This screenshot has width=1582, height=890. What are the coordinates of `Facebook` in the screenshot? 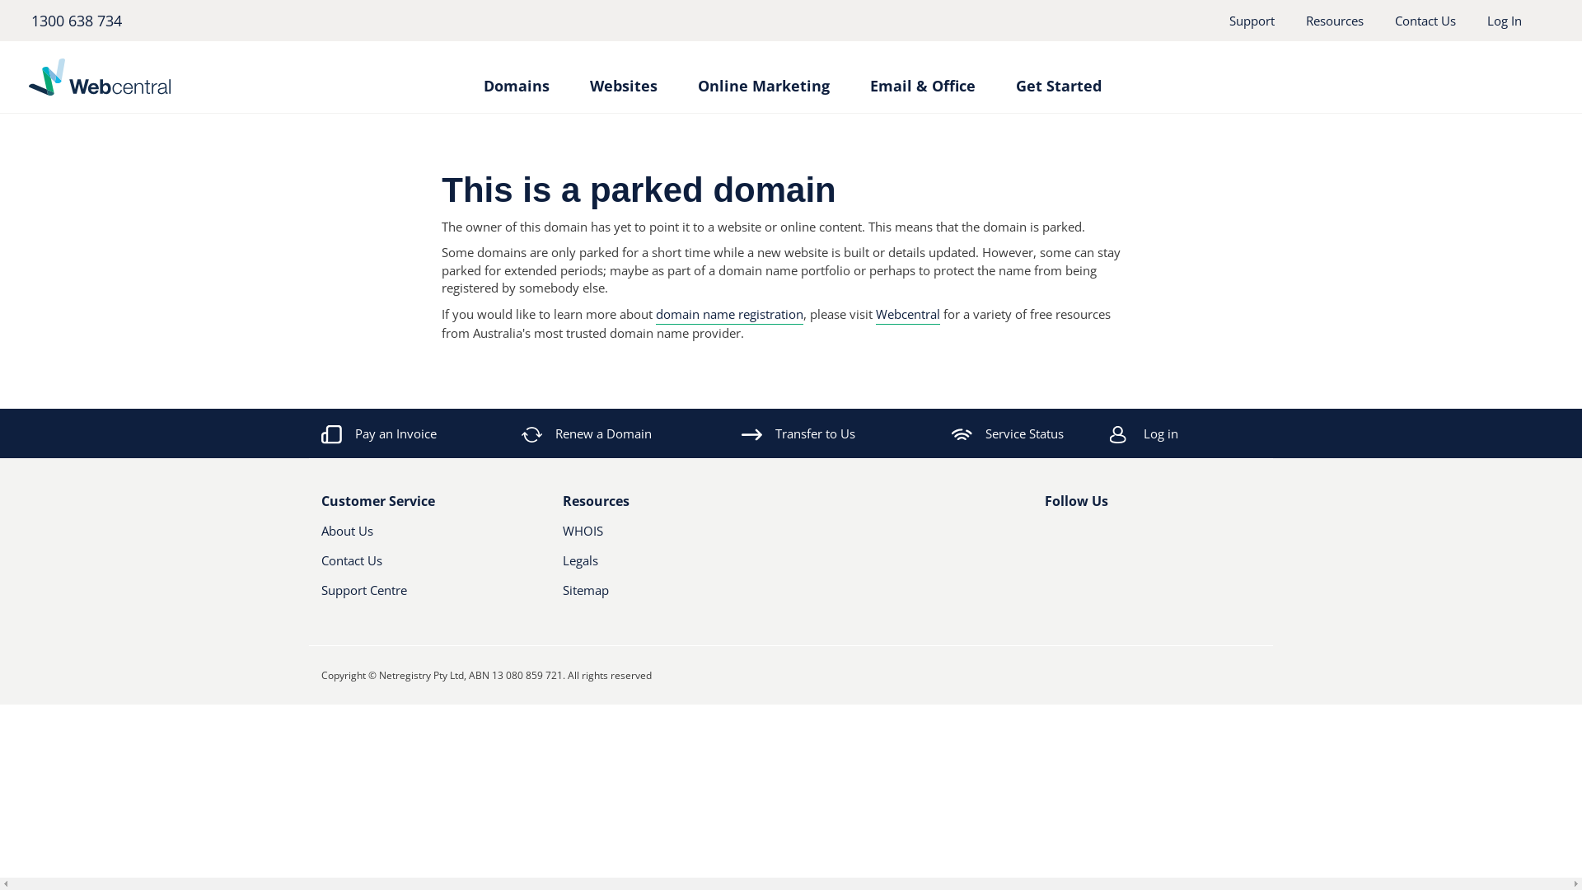 It's located at (1055, 537).